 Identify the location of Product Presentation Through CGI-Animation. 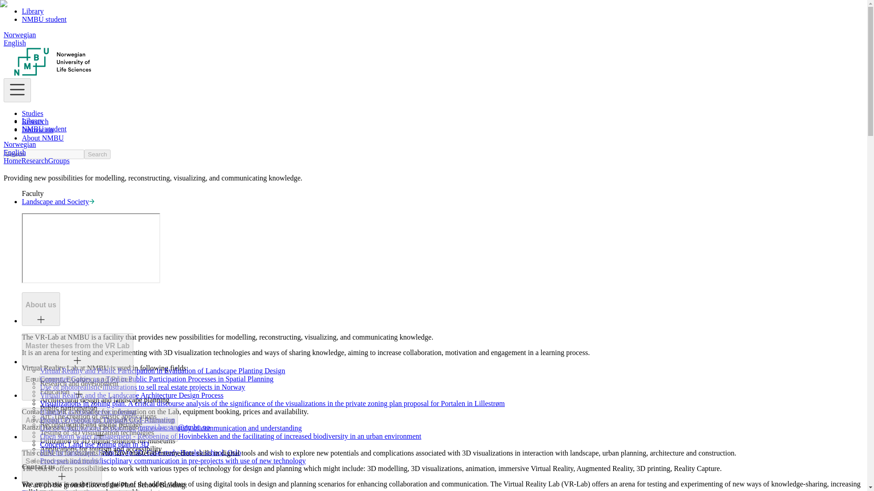
(107, 420).